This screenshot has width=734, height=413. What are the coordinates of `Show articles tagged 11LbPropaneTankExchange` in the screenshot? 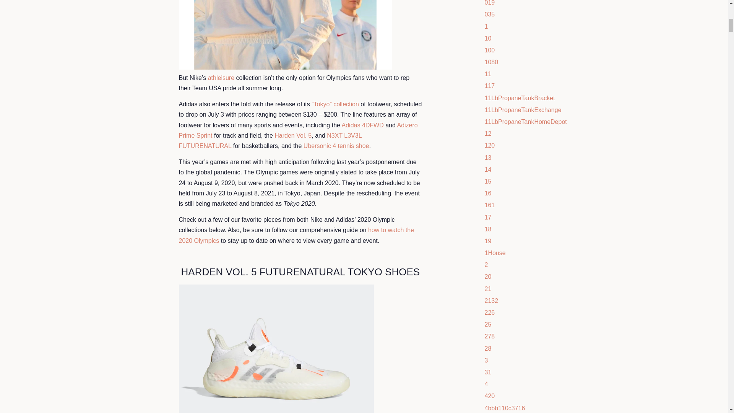 It's located at (523, 109).